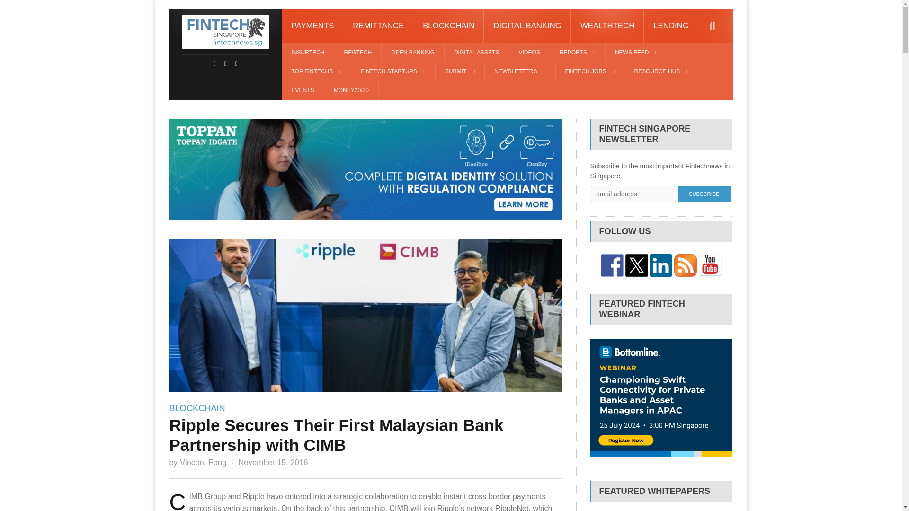  Describe the element at coordinates (357, 52) in the screenshot. I see `REGTECH` at that location.